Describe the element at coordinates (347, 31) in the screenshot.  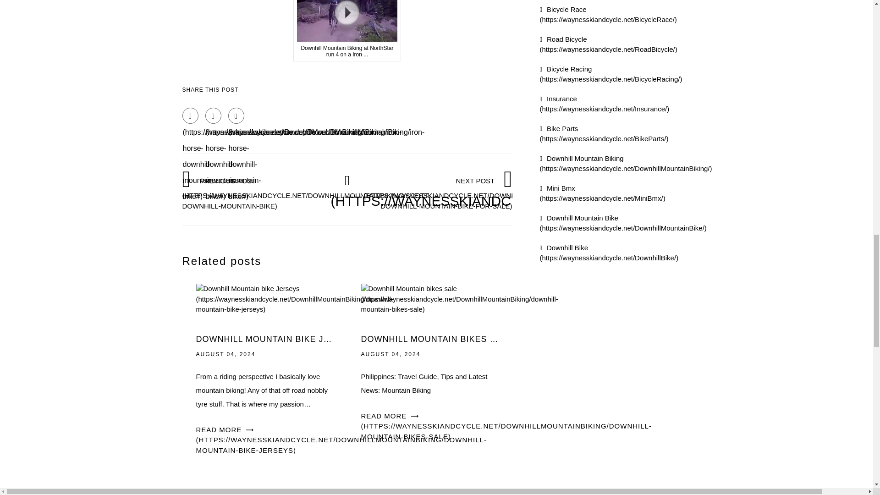
I see `View this video from YouTube` at that location.